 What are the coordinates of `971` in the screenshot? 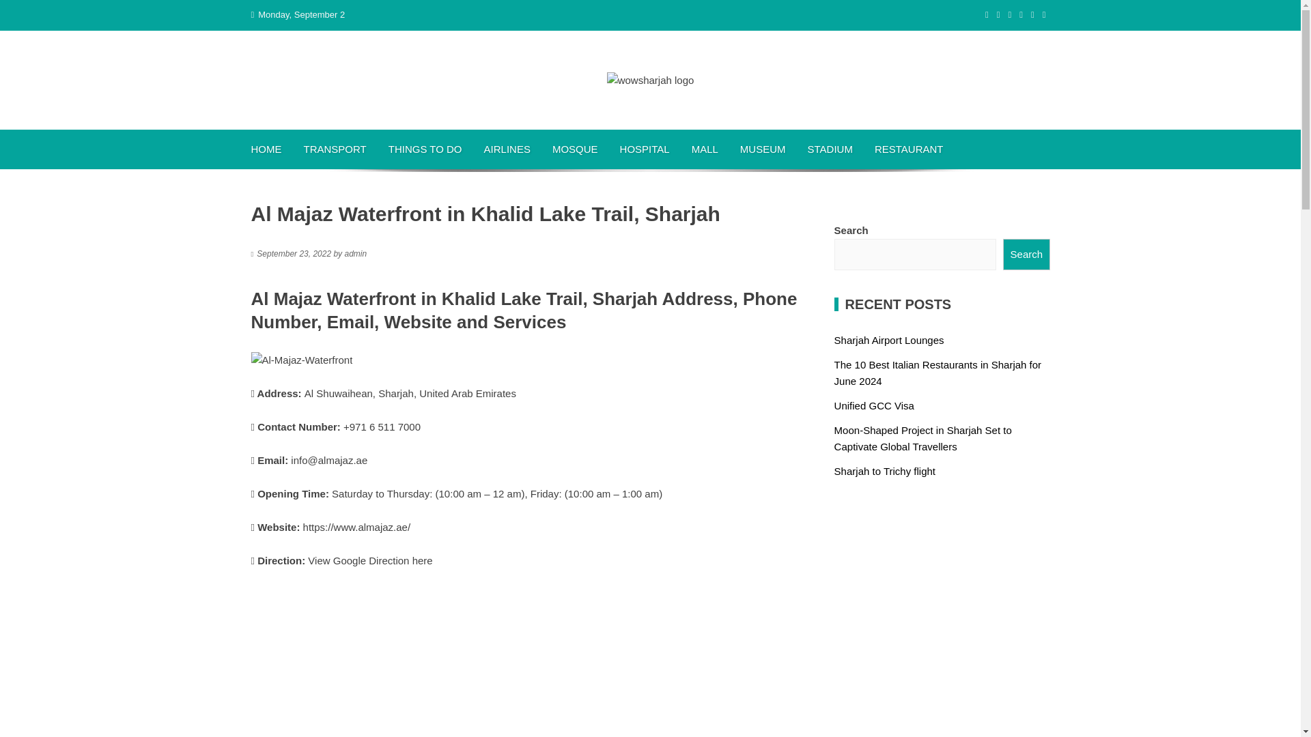 It's located at (358, 426).